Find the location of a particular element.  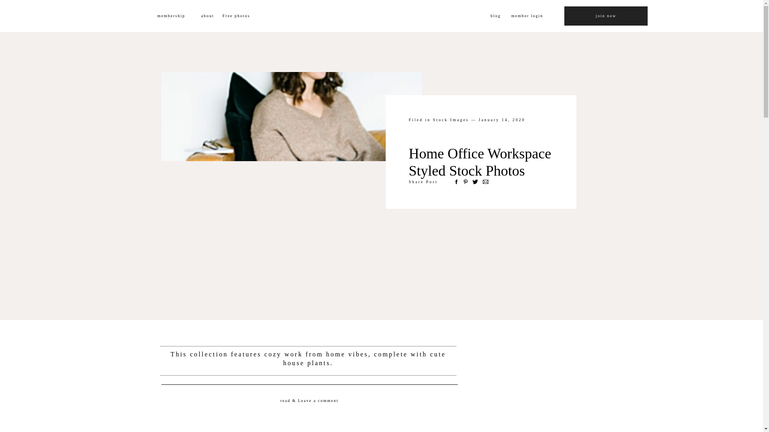

member login is located at coordinates (536, 16).